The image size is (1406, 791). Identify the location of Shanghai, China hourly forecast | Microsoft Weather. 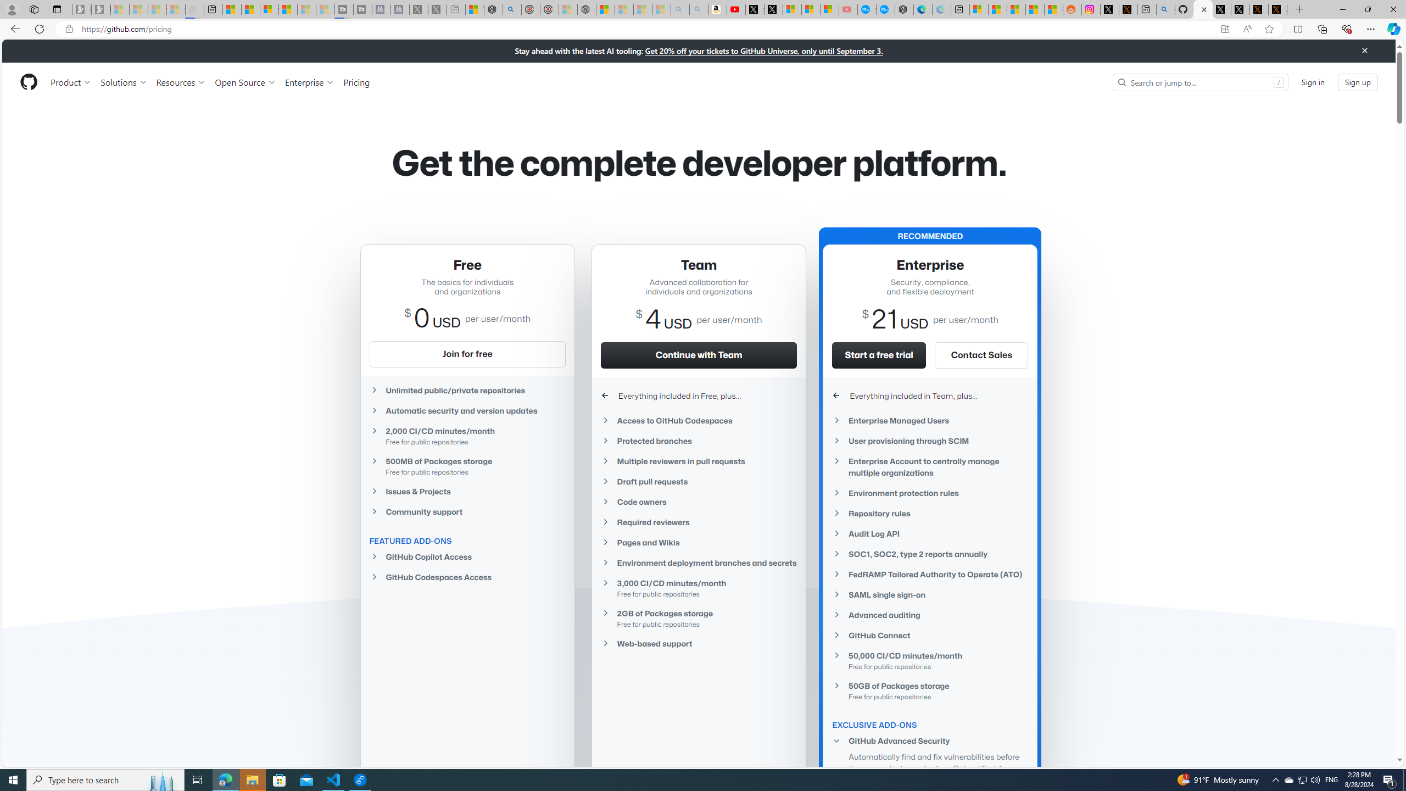
(1016, 9).